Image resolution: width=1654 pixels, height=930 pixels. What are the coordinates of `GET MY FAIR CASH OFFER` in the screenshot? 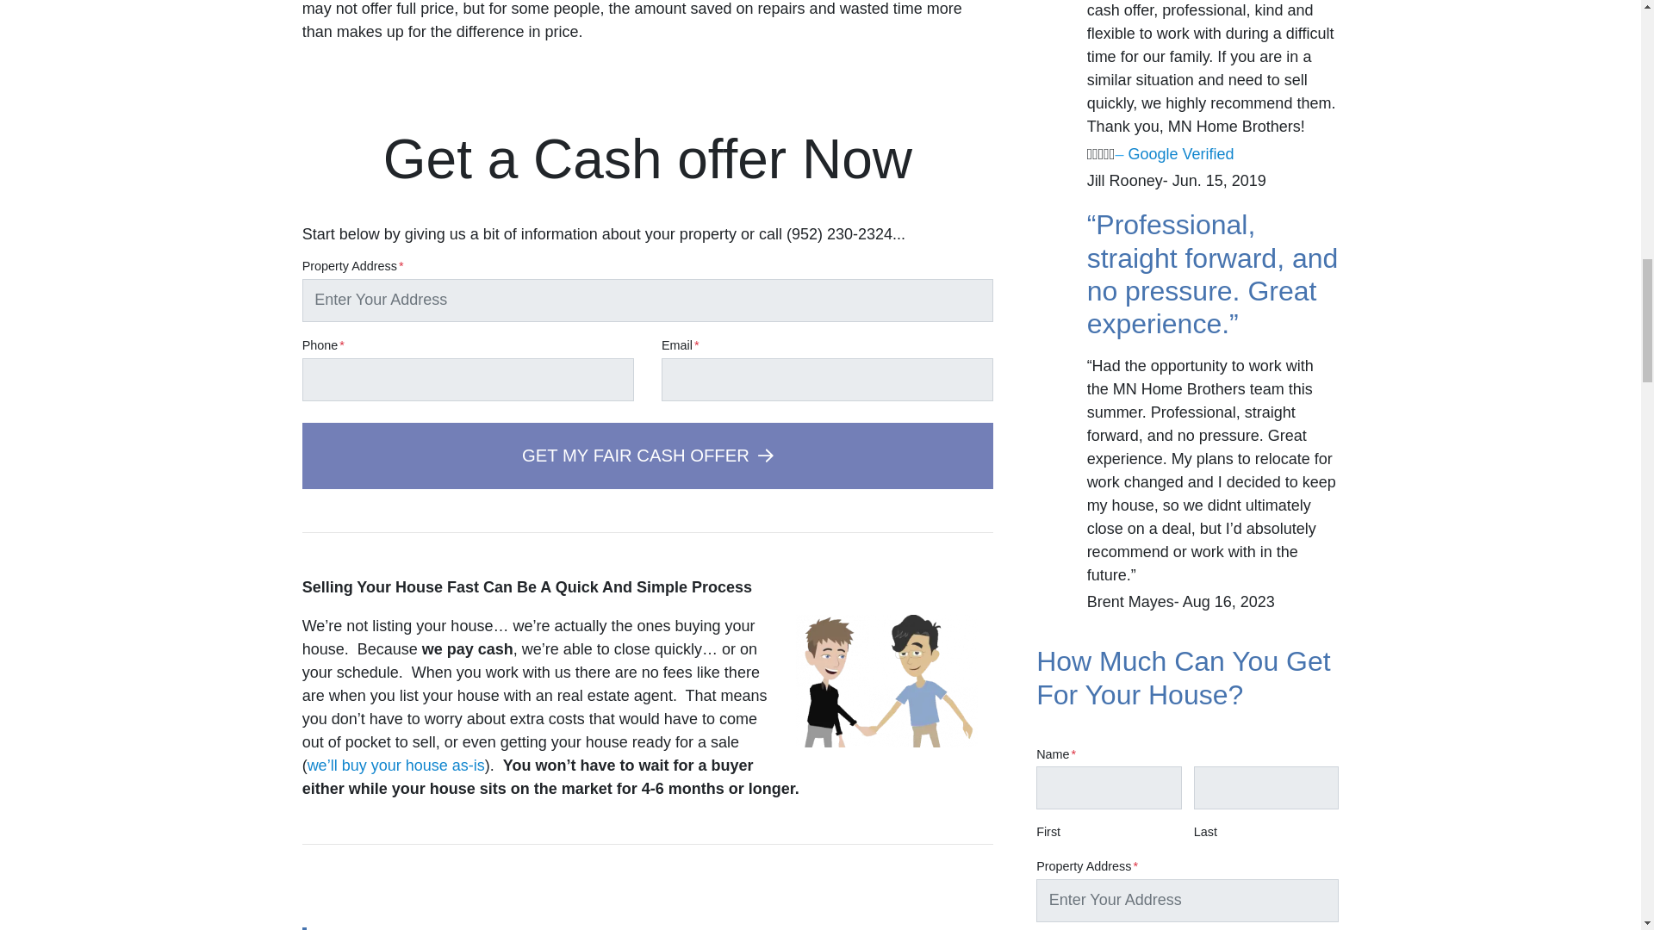 It's located at (648, 456).